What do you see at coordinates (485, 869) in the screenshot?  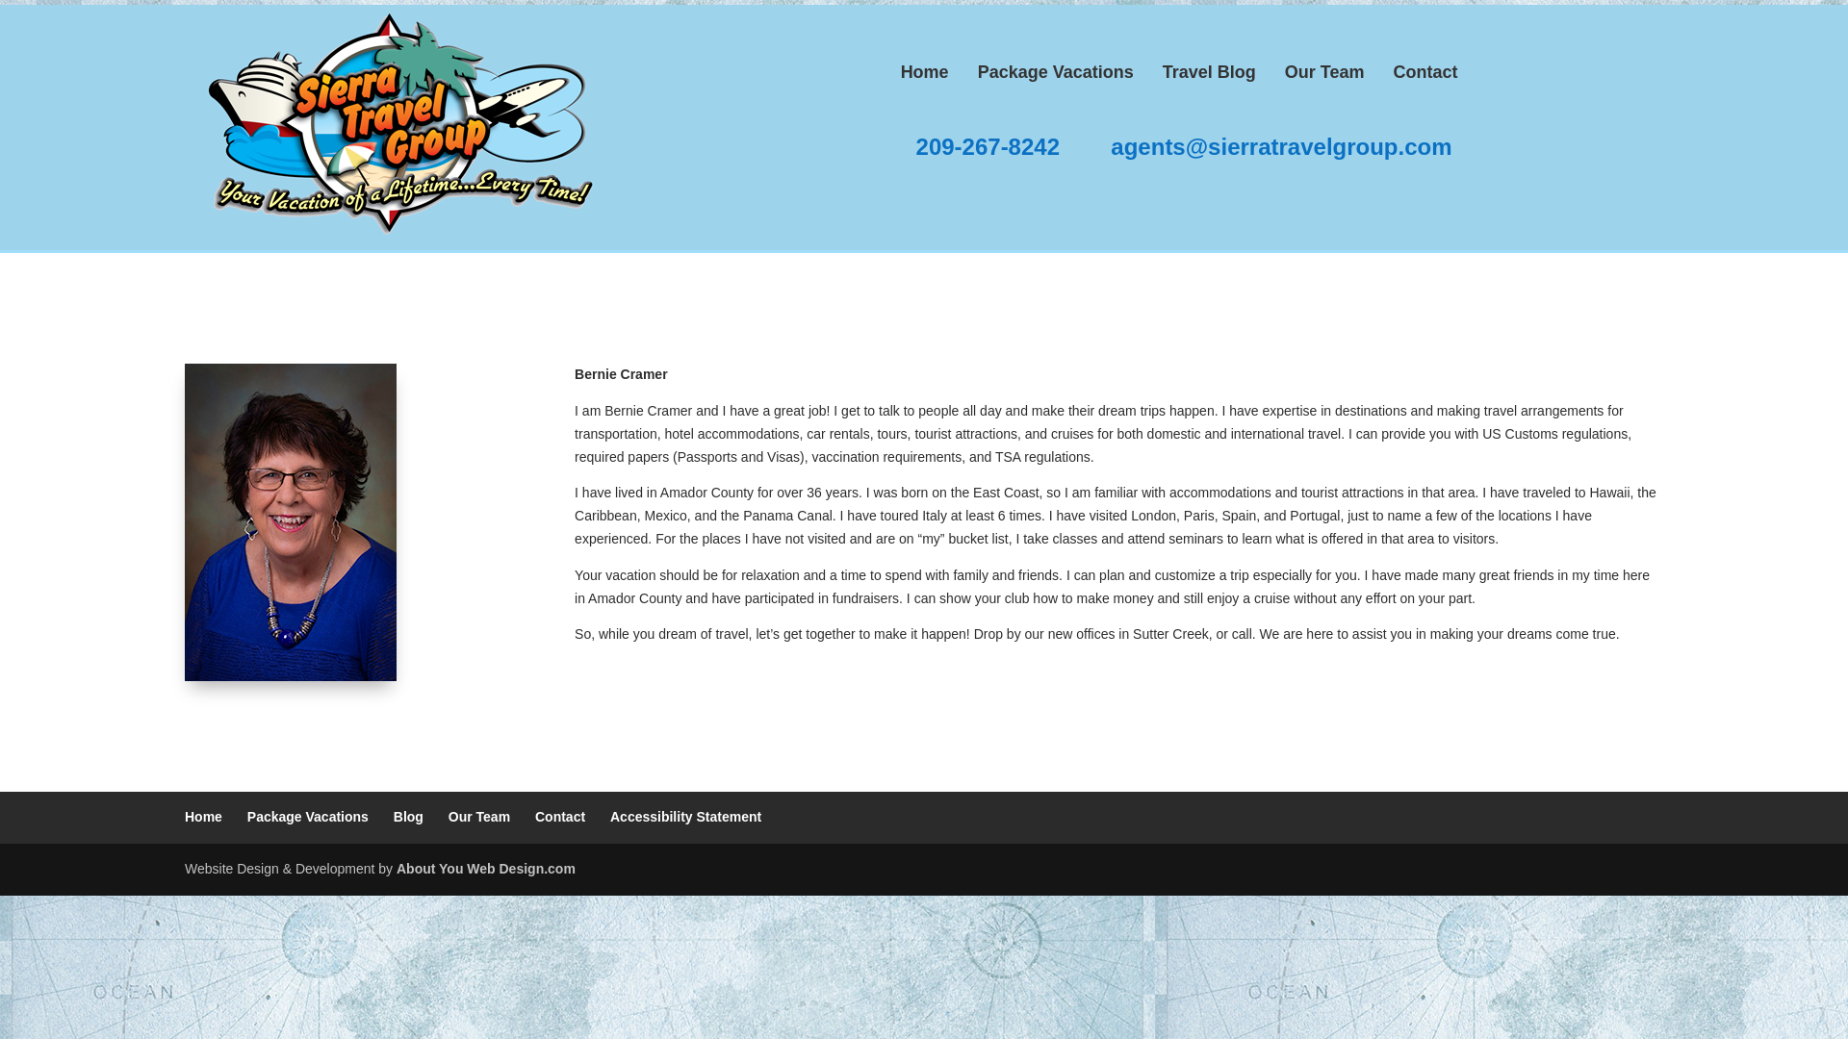 I see `About You Web Design.com` at bounding box center [485, 869].